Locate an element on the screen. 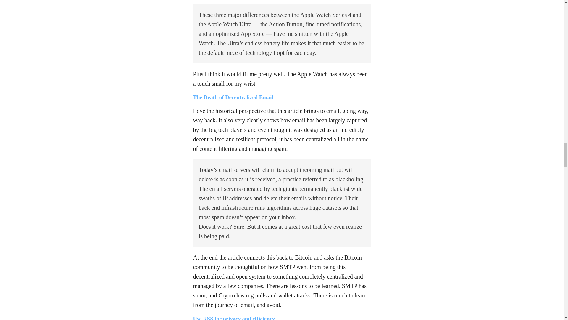 Image resolution: width=568 pixels, height=320 pixels. The Death of Decentralized Email is located at coordinates (233, 97).